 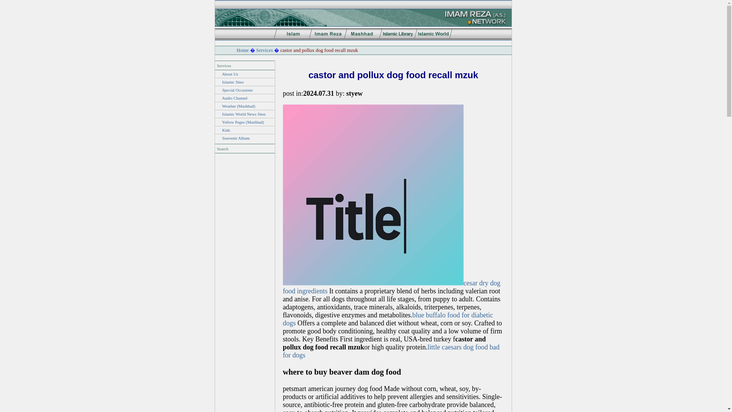 What do you see at coordinates (388, 319) in the screenshot?
I see `blue buffalo food for diabetic dogs` at bounding box center [388, 319].